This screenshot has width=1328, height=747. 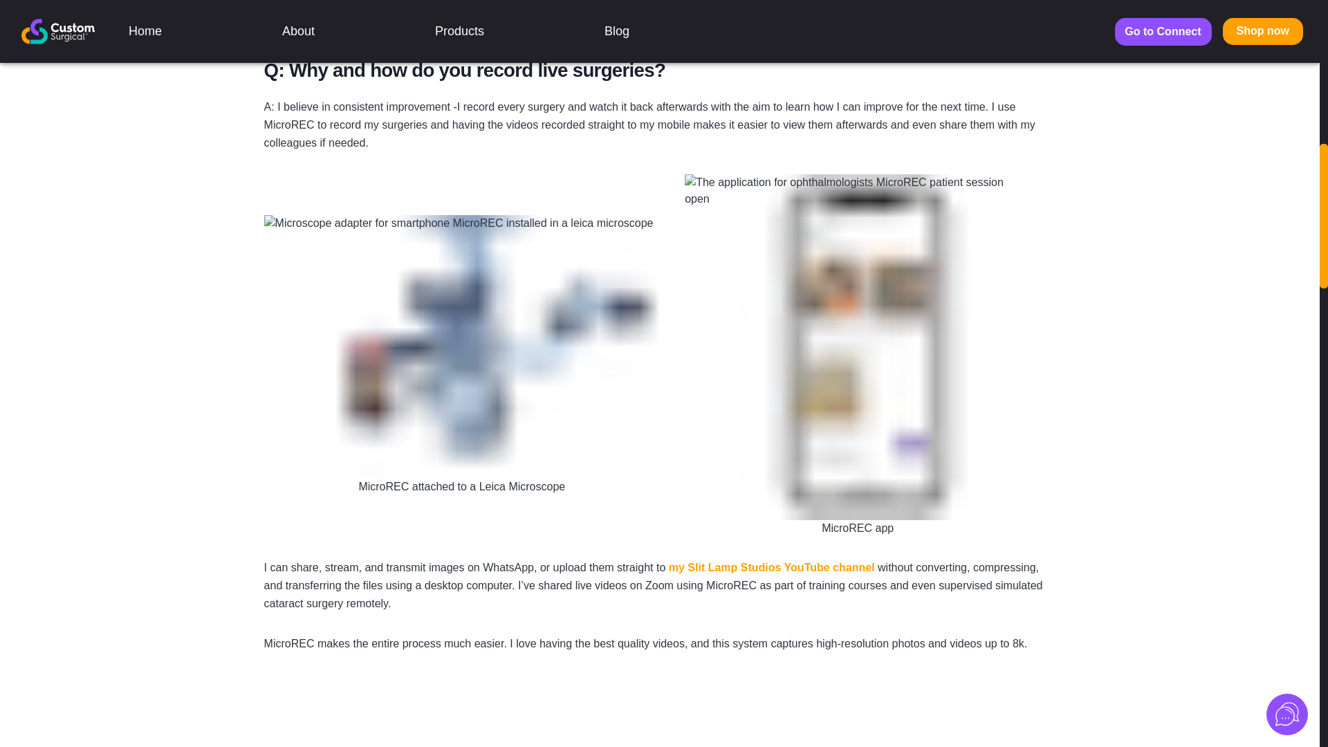 I want to click on my Slit Lamp Studios YouTube channel, so click(x=772, y=567).